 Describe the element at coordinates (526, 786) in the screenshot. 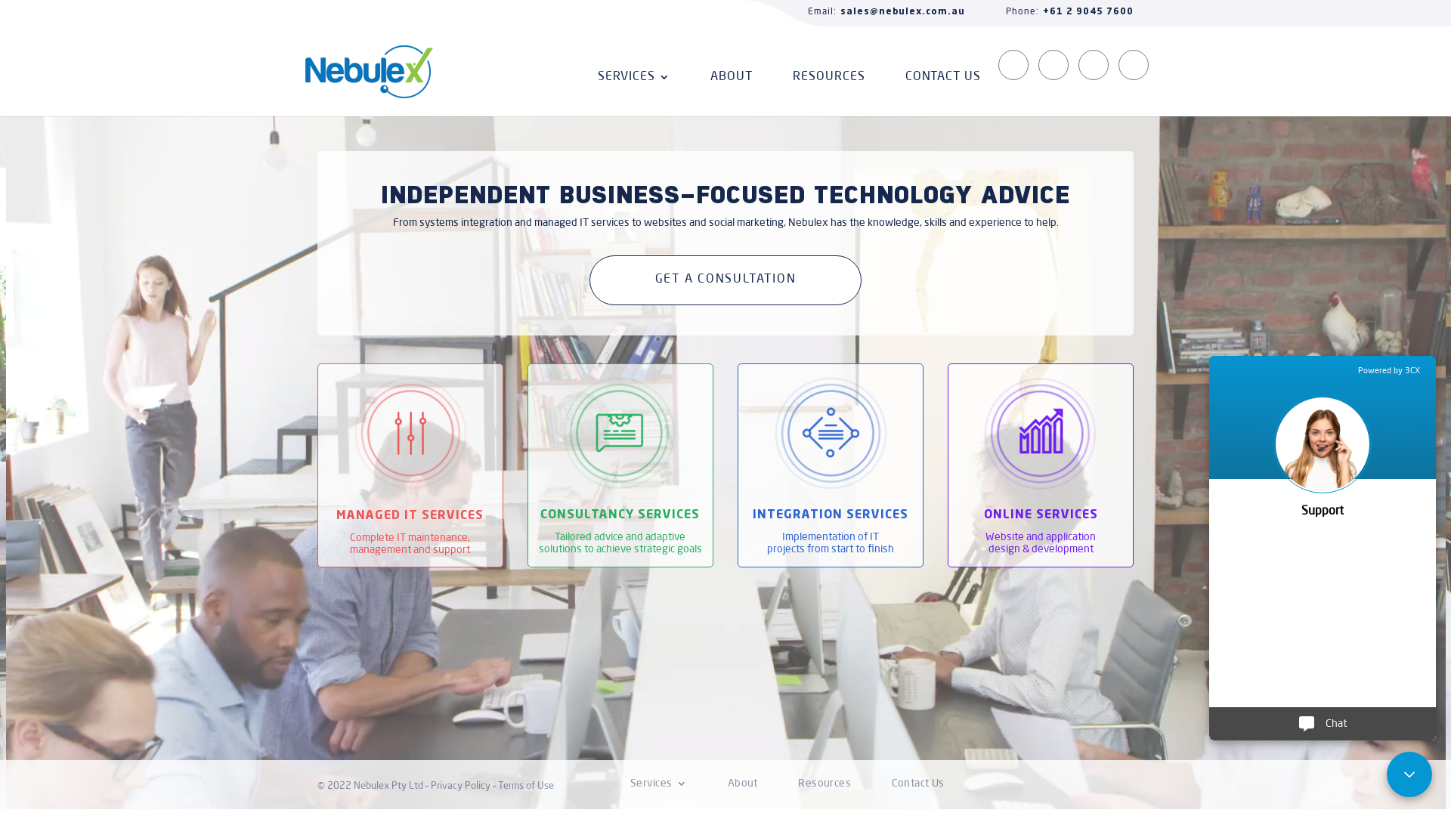

I see `Terms of Use` at that location.